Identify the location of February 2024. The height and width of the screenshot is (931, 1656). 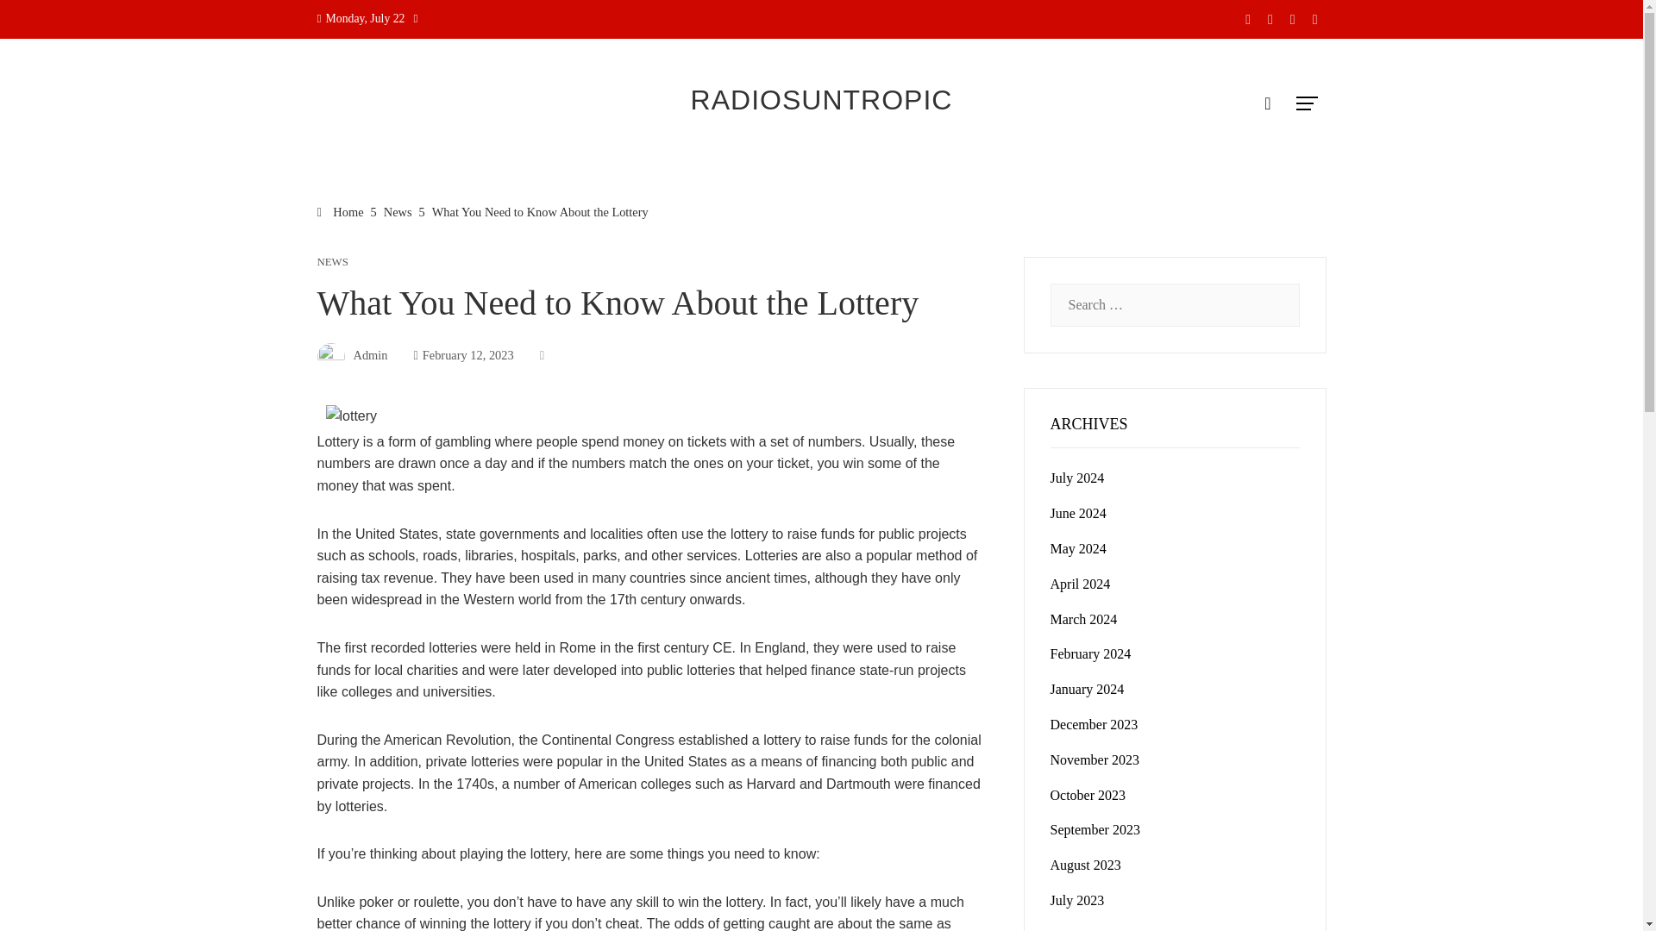
(1090, 653).